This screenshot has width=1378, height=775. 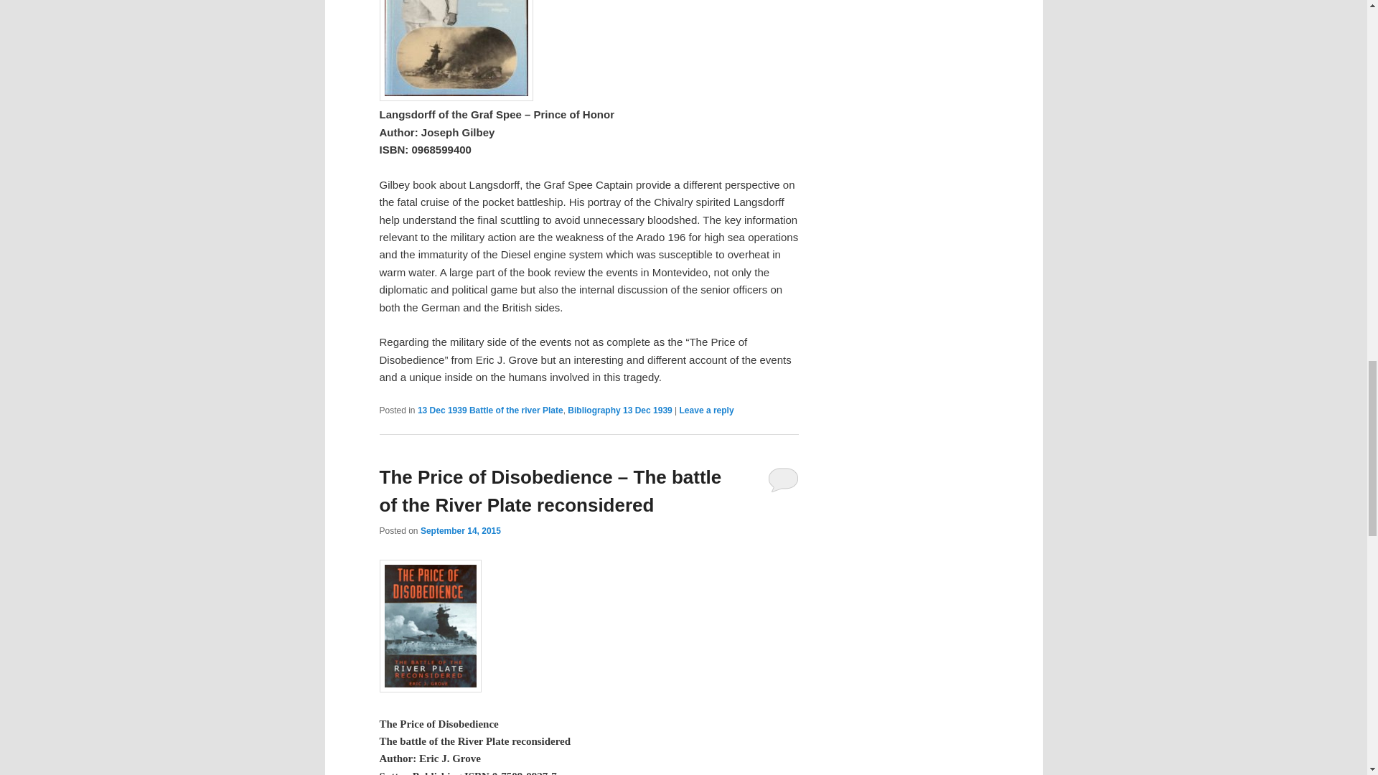 What do you see at coordinates (461, 531) in the screenshot?
I see `September 14, 2015` at bounding box center [461, 531].